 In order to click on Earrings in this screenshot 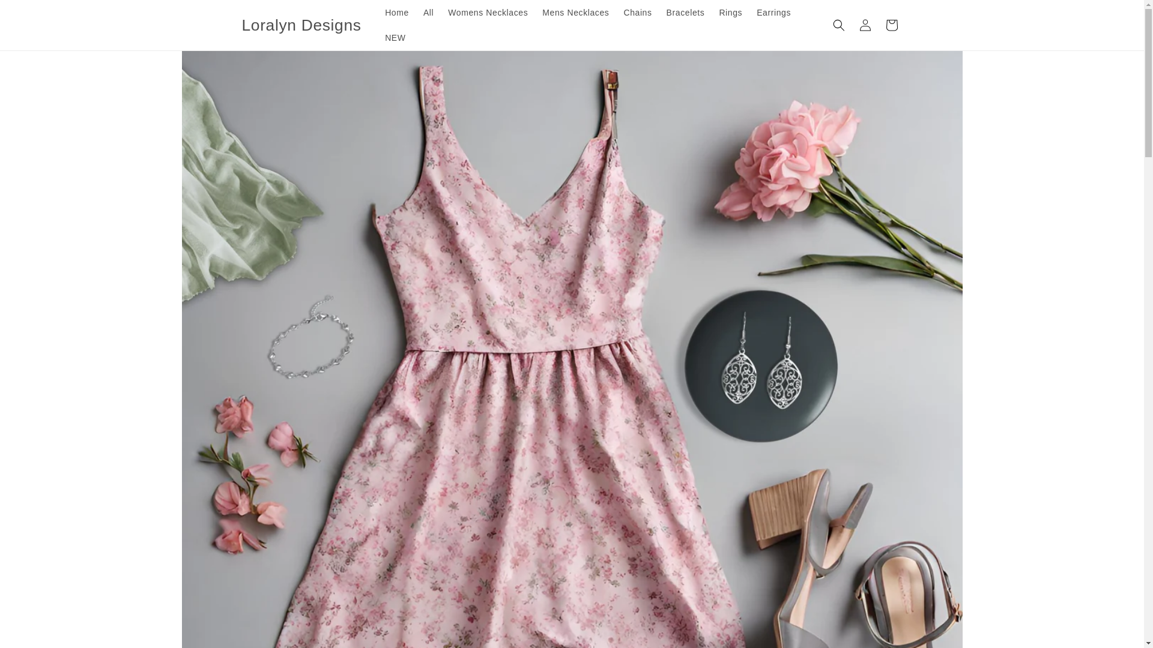, I will do `click(773, 13)`.